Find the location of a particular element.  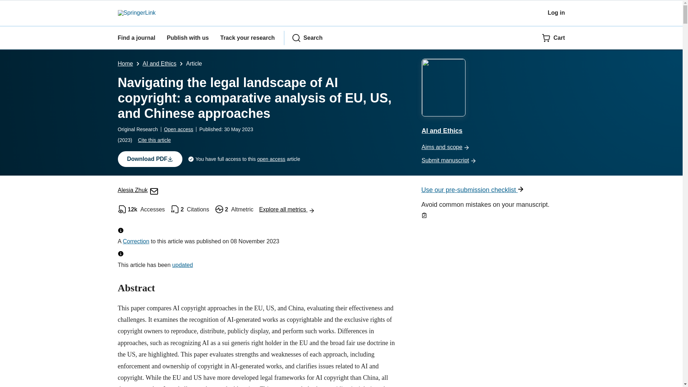

Log in is located at coordinates (556, 13).